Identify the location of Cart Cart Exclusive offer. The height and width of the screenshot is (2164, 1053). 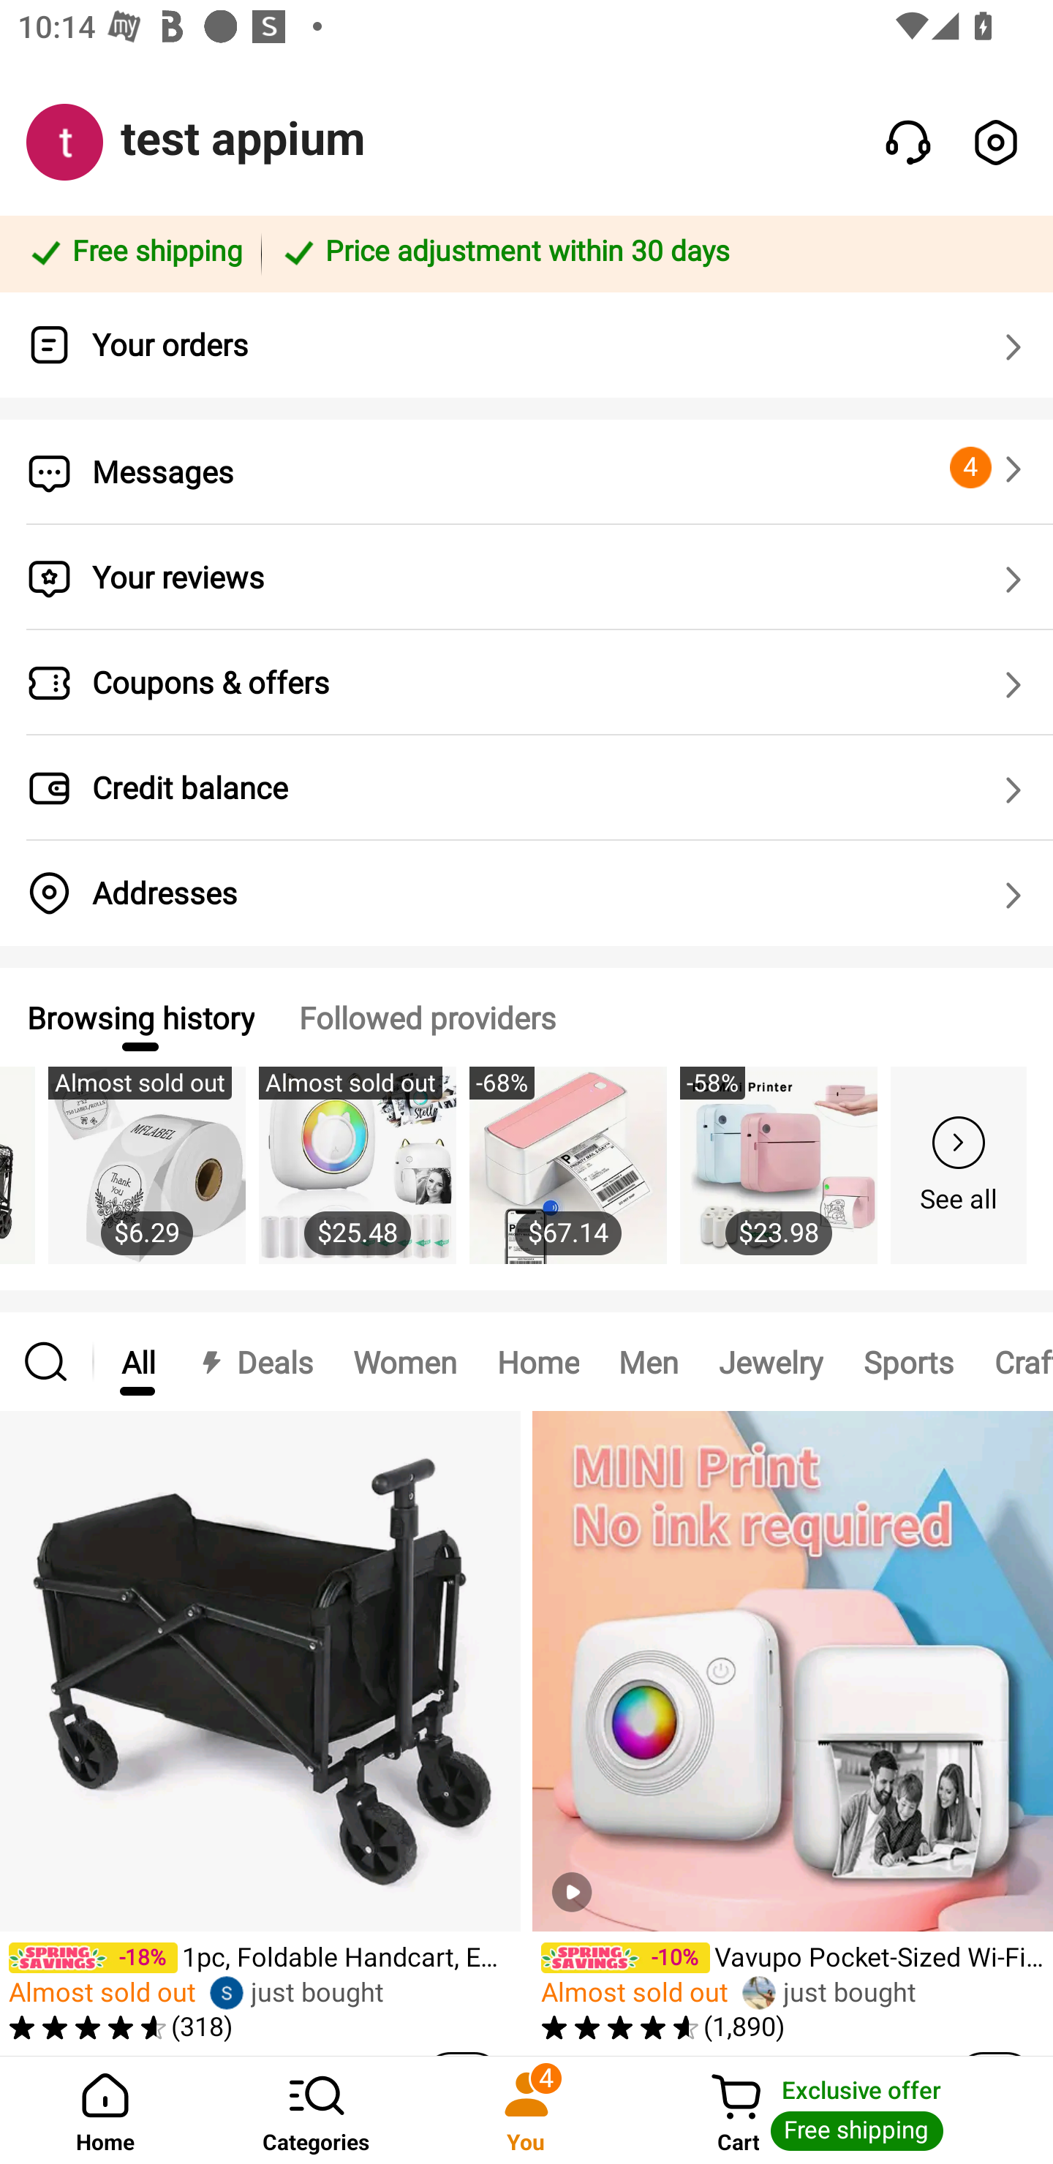
(842, 2110).